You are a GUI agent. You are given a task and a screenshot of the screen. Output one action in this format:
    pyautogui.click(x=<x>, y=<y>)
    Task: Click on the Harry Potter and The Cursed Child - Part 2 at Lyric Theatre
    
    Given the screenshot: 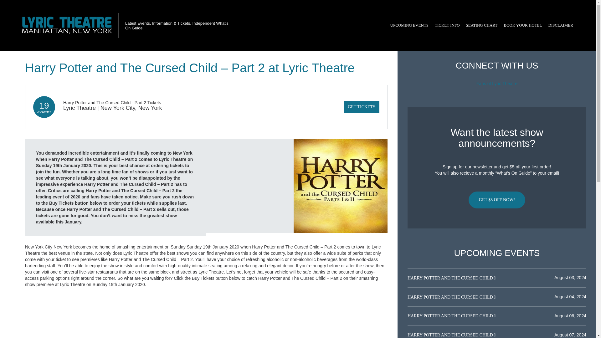 What is the action you would take?
    pyautogui.click(x=341, y=186)
    